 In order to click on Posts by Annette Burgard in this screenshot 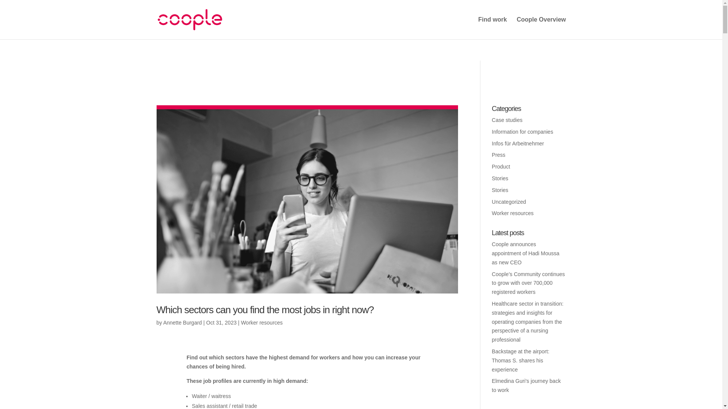, I will do `click(182, 322)`.